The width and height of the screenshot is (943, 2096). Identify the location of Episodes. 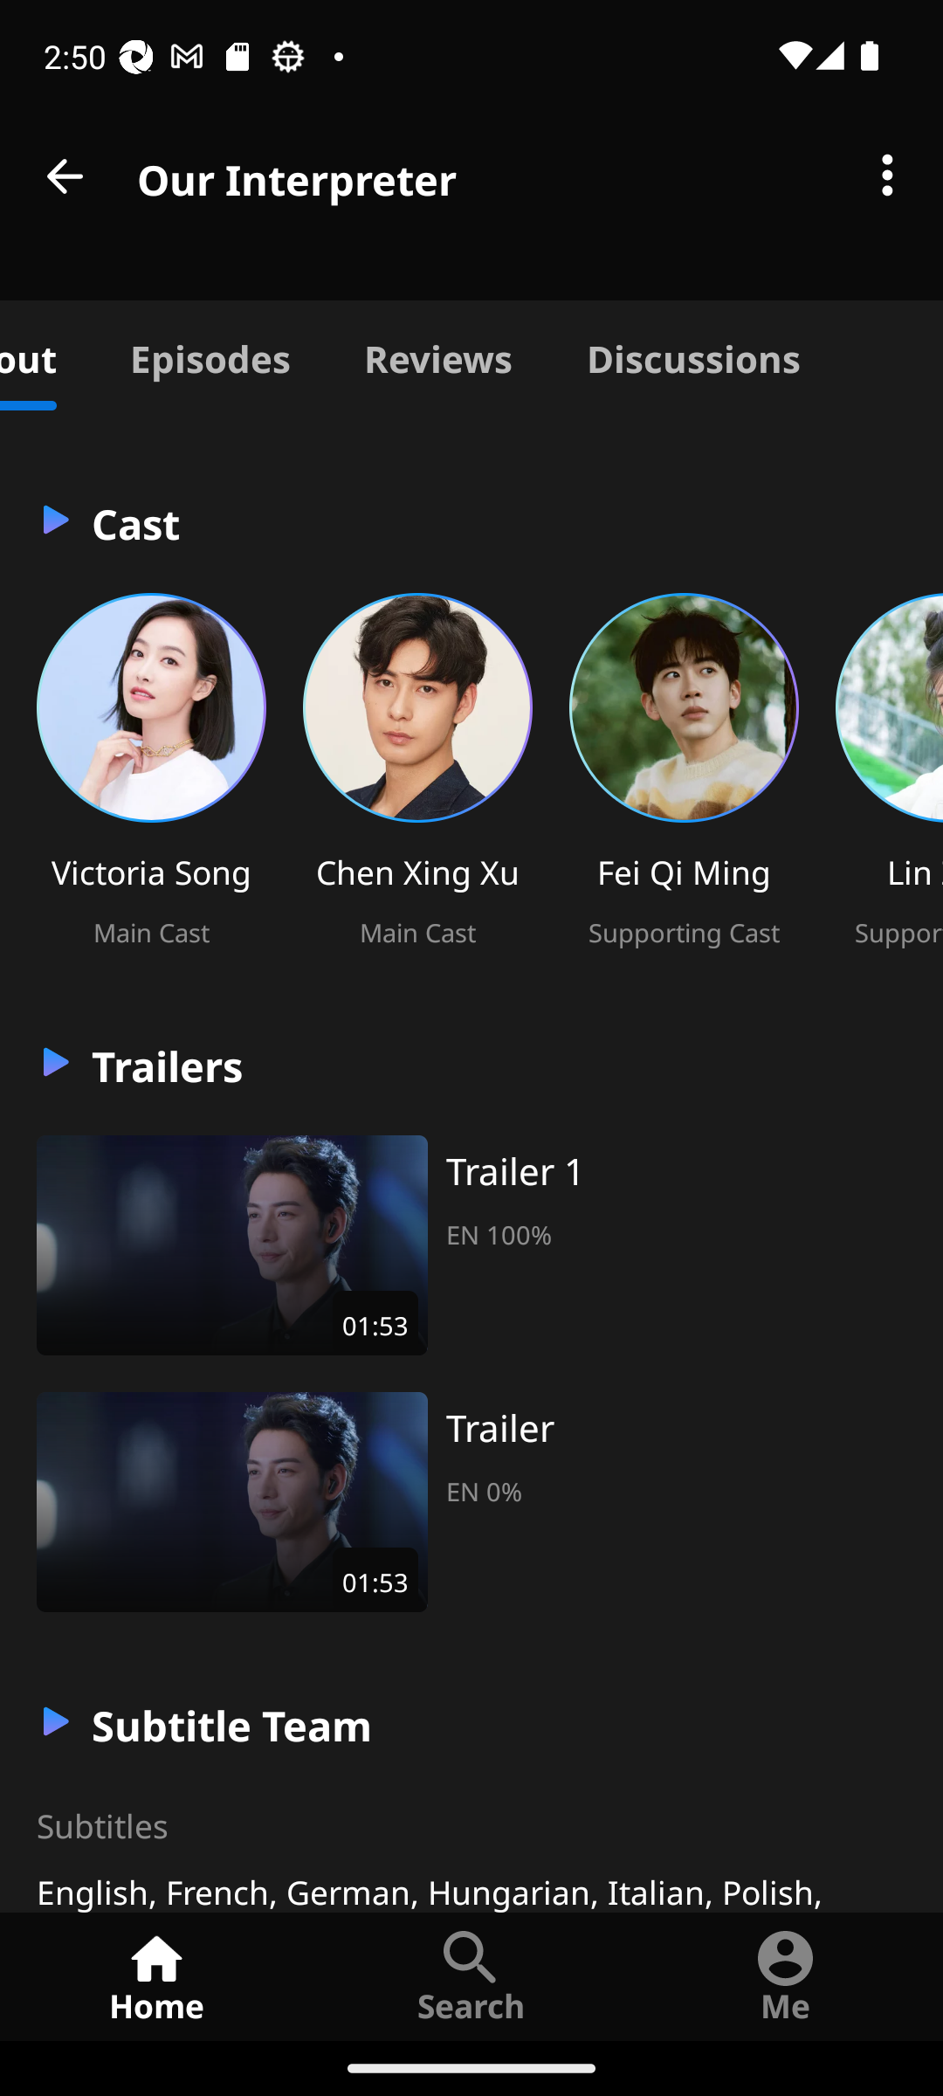
(210, 355).